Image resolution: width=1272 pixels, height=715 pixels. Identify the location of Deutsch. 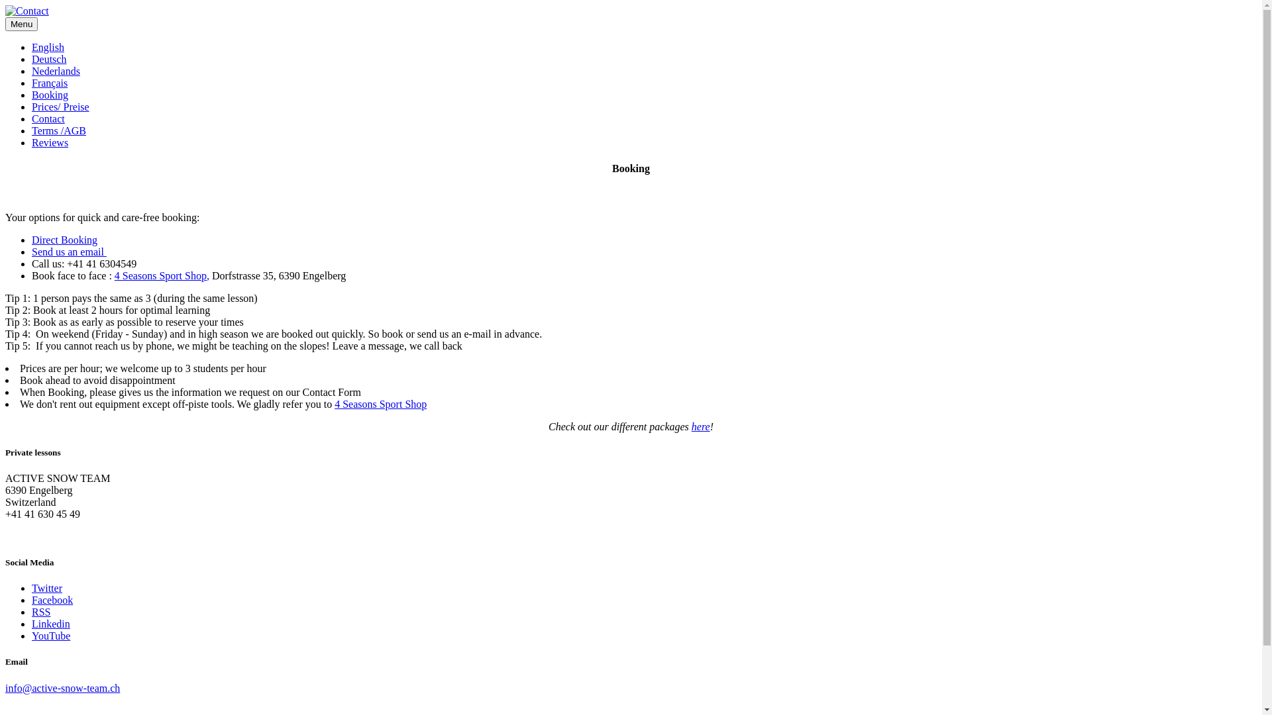
(49, 60).